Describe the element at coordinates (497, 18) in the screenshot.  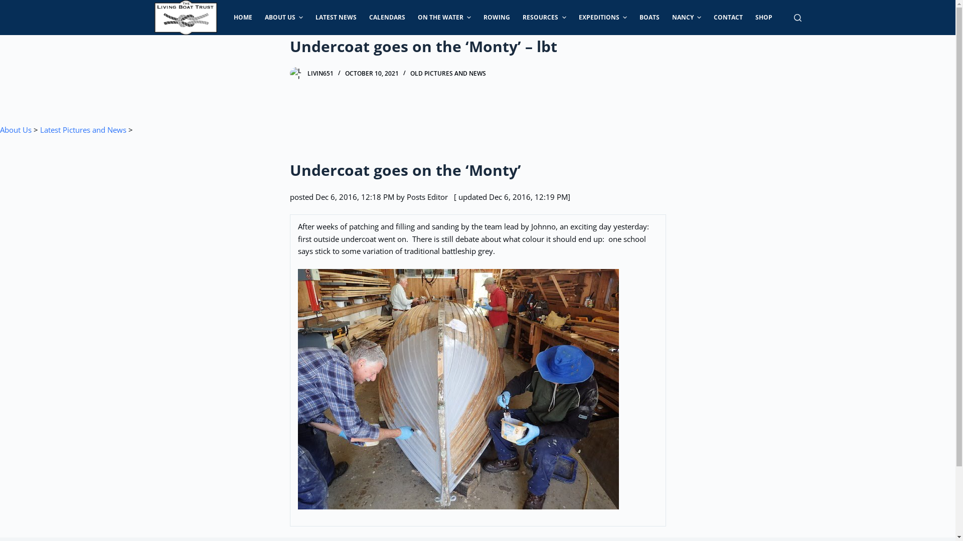
I see `ROWING` at that location.